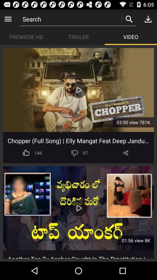 The width and height of the screenshot is (157, 280). I want to click on tap to like, so click(26, 153).